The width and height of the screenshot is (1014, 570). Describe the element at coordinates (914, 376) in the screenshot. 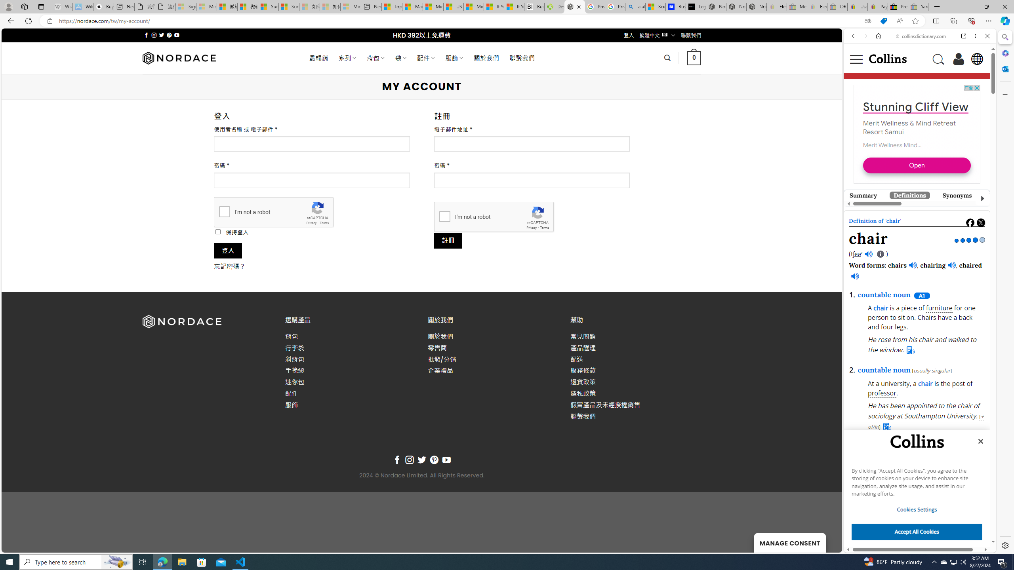

I see `Open` at that location.